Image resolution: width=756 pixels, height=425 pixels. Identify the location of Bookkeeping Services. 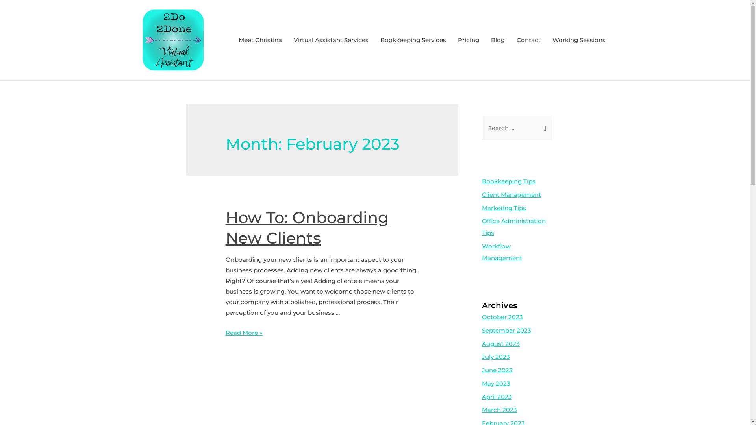
(413, 40).